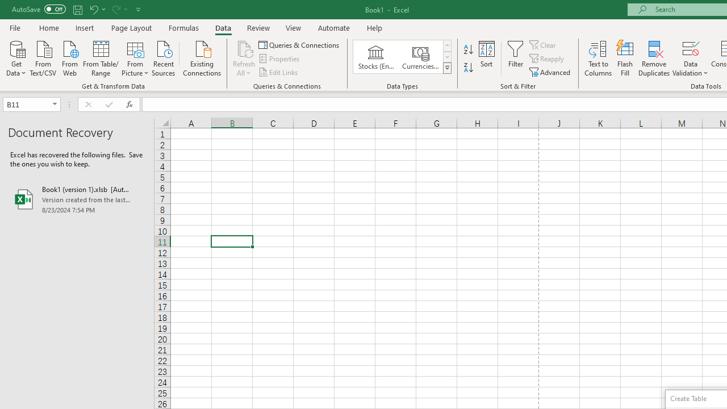  What do you see at coordinates (139, 9) in the screenshot?
I see `Customize Quick Access Toolbar` at bounding box center [139, 9].